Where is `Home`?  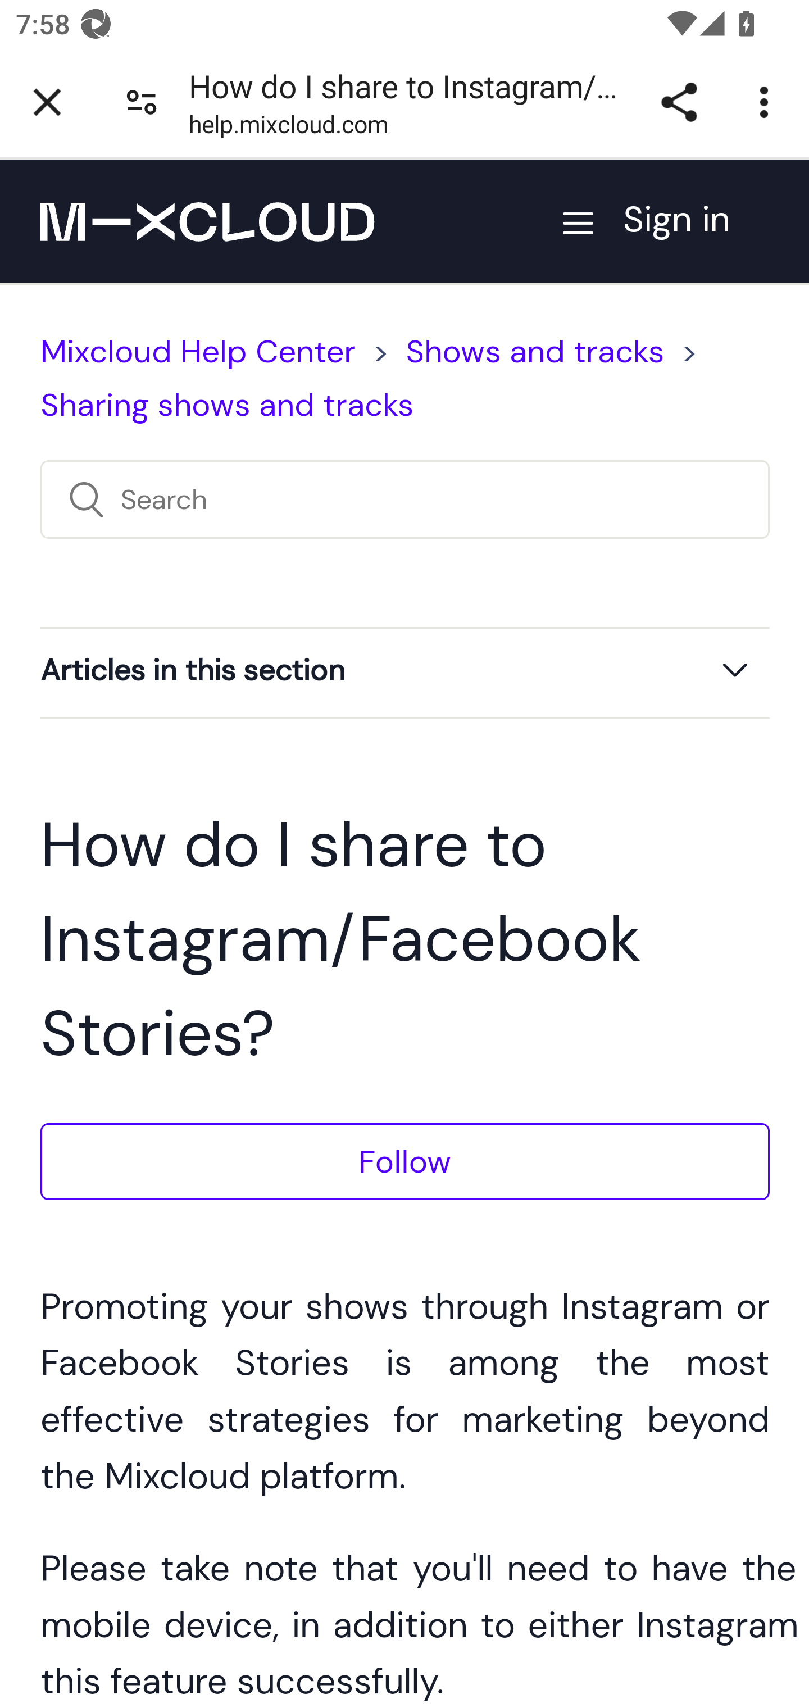 Home is located at coordinates (207, 221).